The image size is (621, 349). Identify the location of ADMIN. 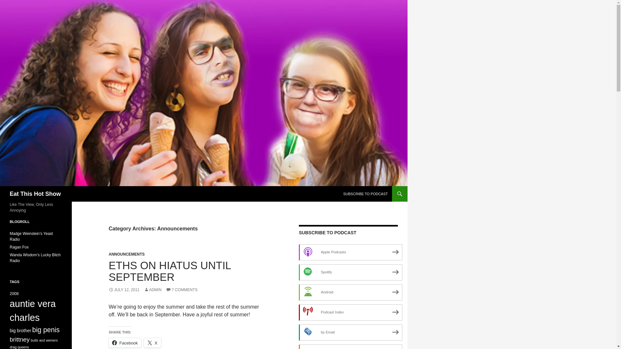
(153, 290).